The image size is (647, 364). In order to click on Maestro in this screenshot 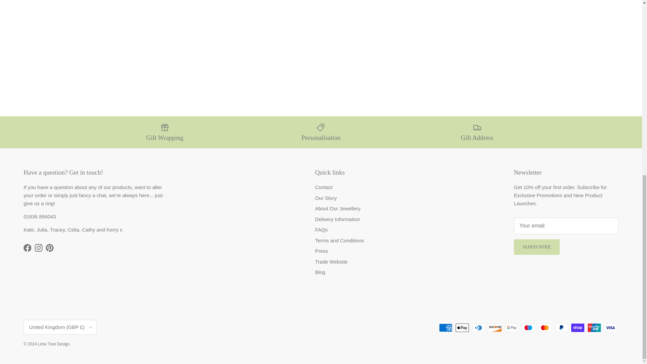, I will do `click(528, 328)`.